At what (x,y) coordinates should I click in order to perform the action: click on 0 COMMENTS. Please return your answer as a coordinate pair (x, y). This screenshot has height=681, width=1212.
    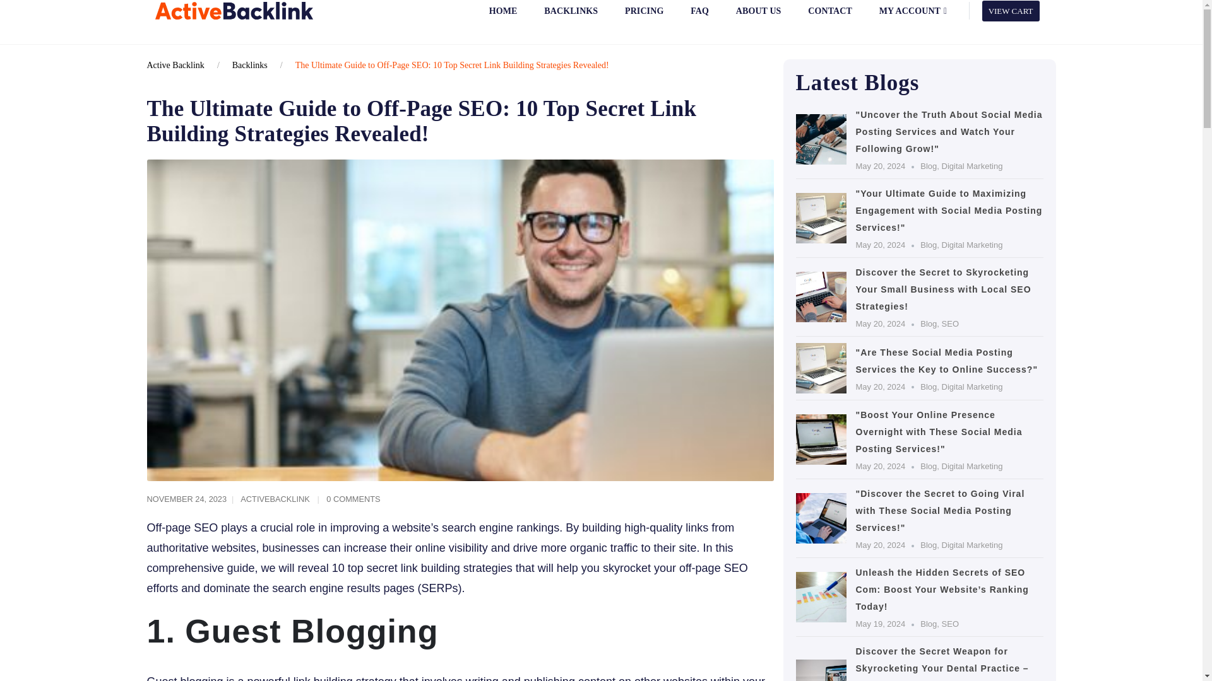
    Looking at the image, I should click on (353, 499).